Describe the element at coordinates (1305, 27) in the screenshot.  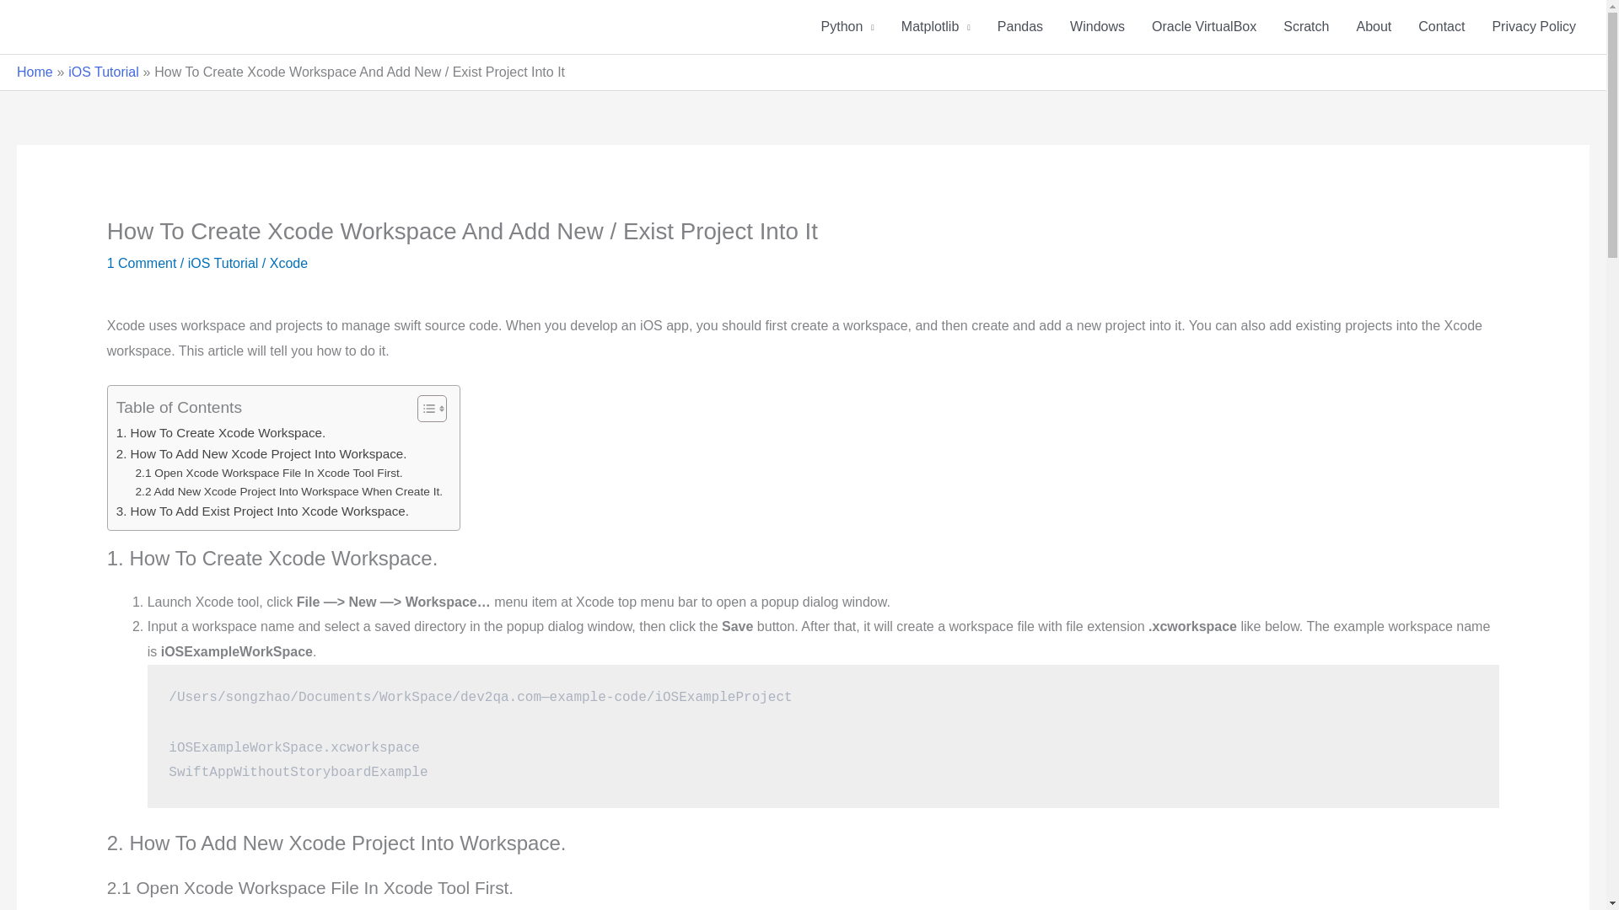
I see `Scratch` at that location.